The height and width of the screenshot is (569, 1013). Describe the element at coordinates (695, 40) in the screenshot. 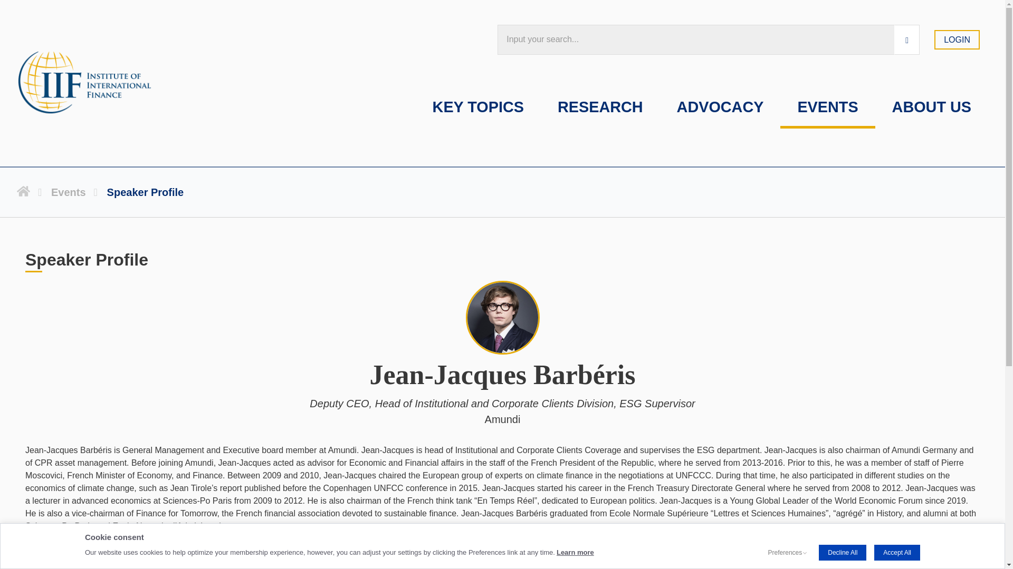

I see `search input` at that location.